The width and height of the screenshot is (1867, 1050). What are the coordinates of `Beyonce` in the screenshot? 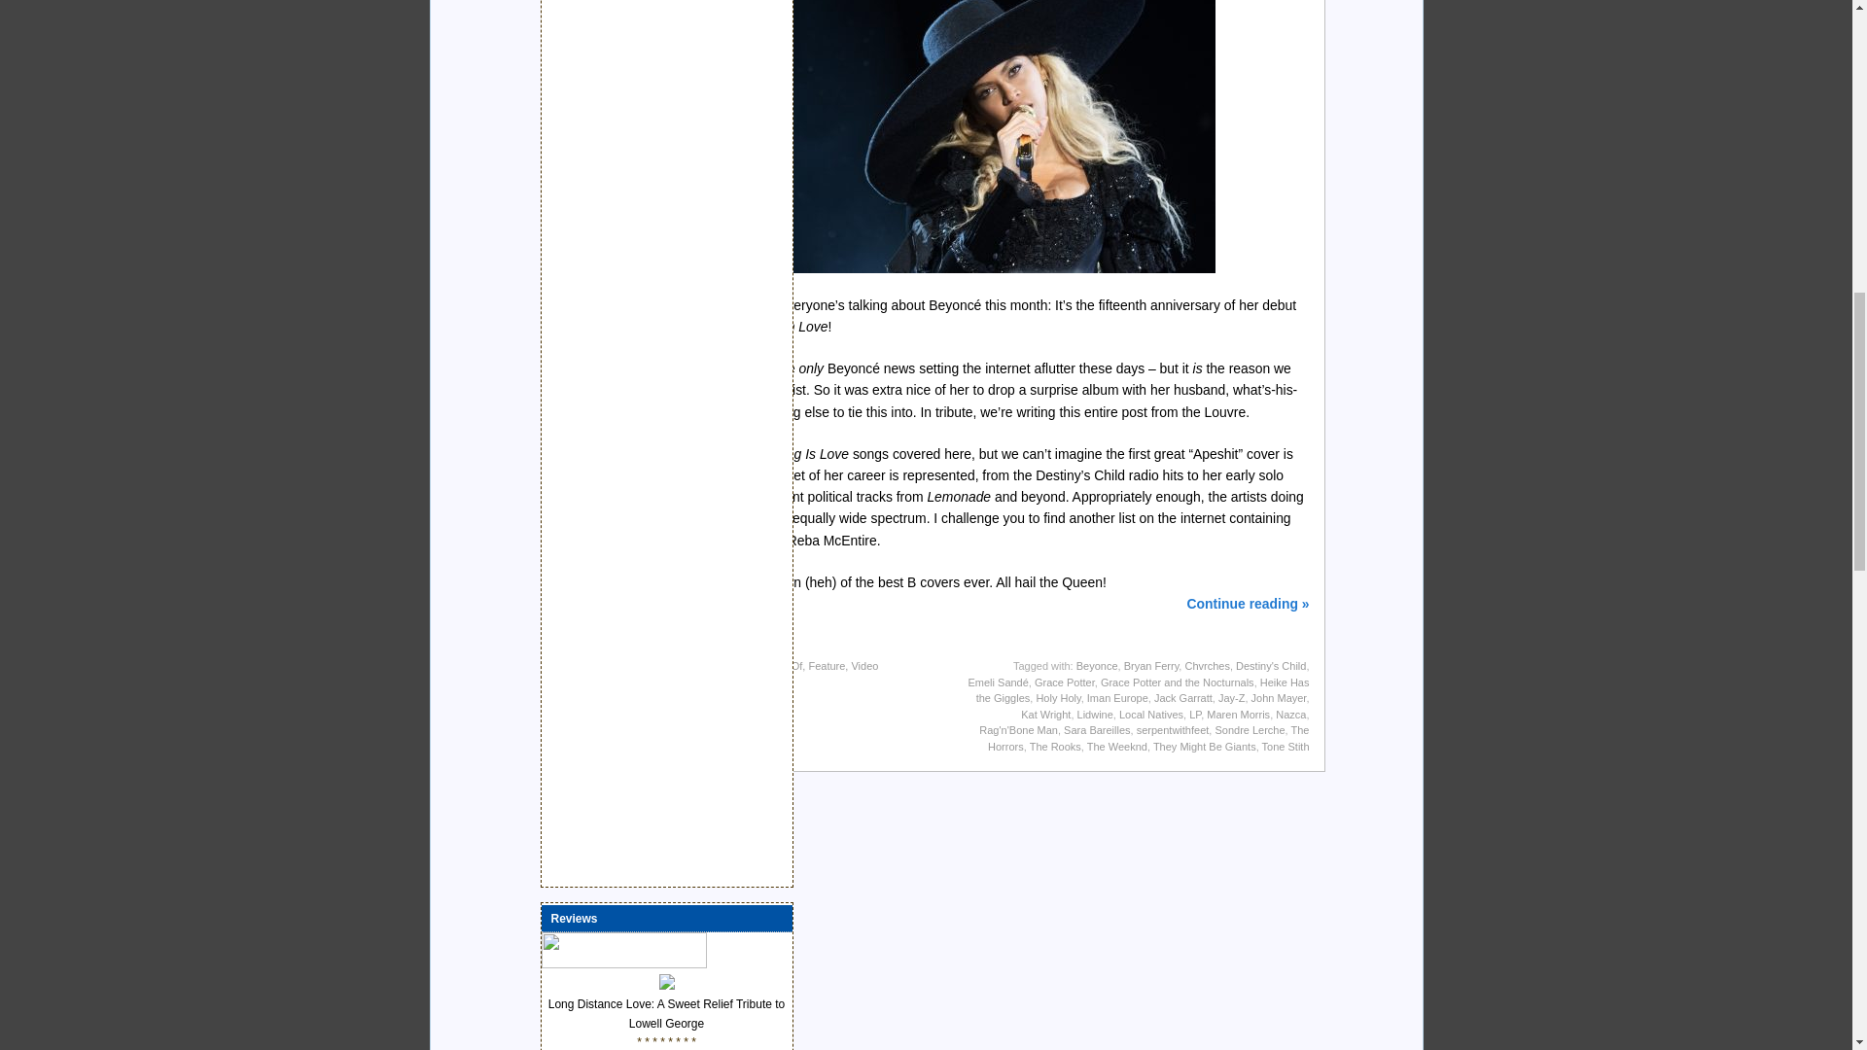 It's located at (1097, 666).